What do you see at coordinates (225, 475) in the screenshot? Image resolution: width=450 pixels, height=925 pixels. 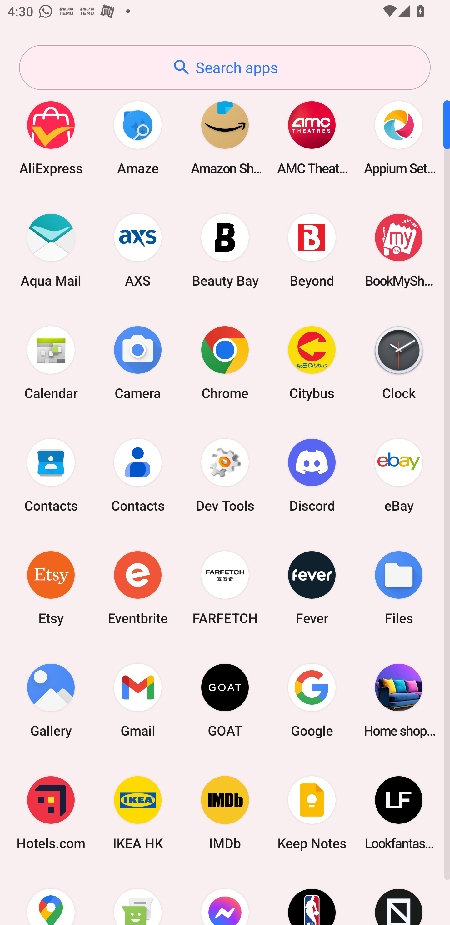 I see `Dev Tools` at bounding box center [225, 475].